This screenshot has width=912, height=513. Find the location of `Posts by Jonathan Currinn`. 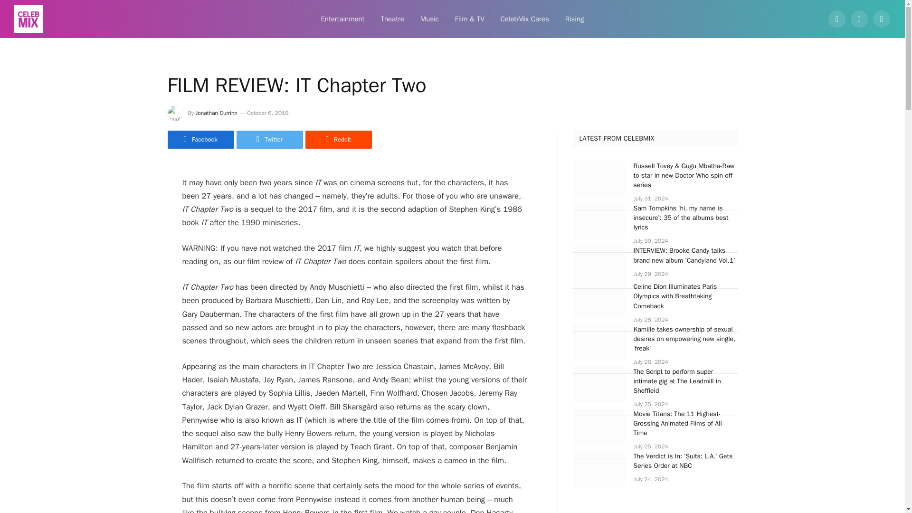

Posts by Jonathan Currinn is located at coordinates (217, 113).